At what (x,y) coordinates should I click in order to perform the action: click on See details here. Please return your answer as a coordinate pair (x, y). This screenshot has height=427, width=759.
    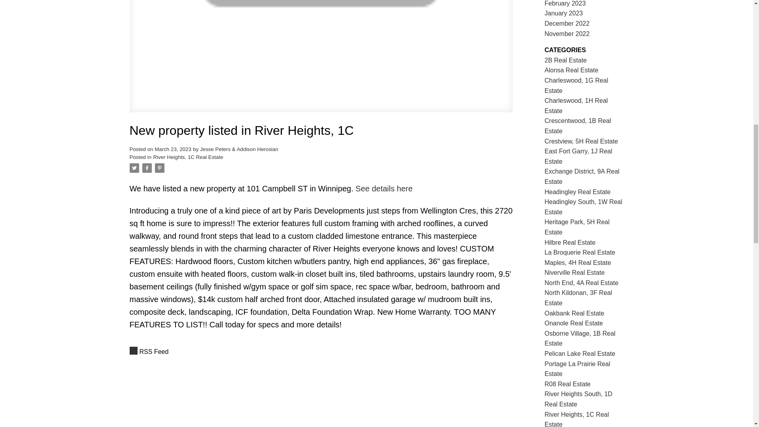
    Looking at the image, I should click on (384, 188).